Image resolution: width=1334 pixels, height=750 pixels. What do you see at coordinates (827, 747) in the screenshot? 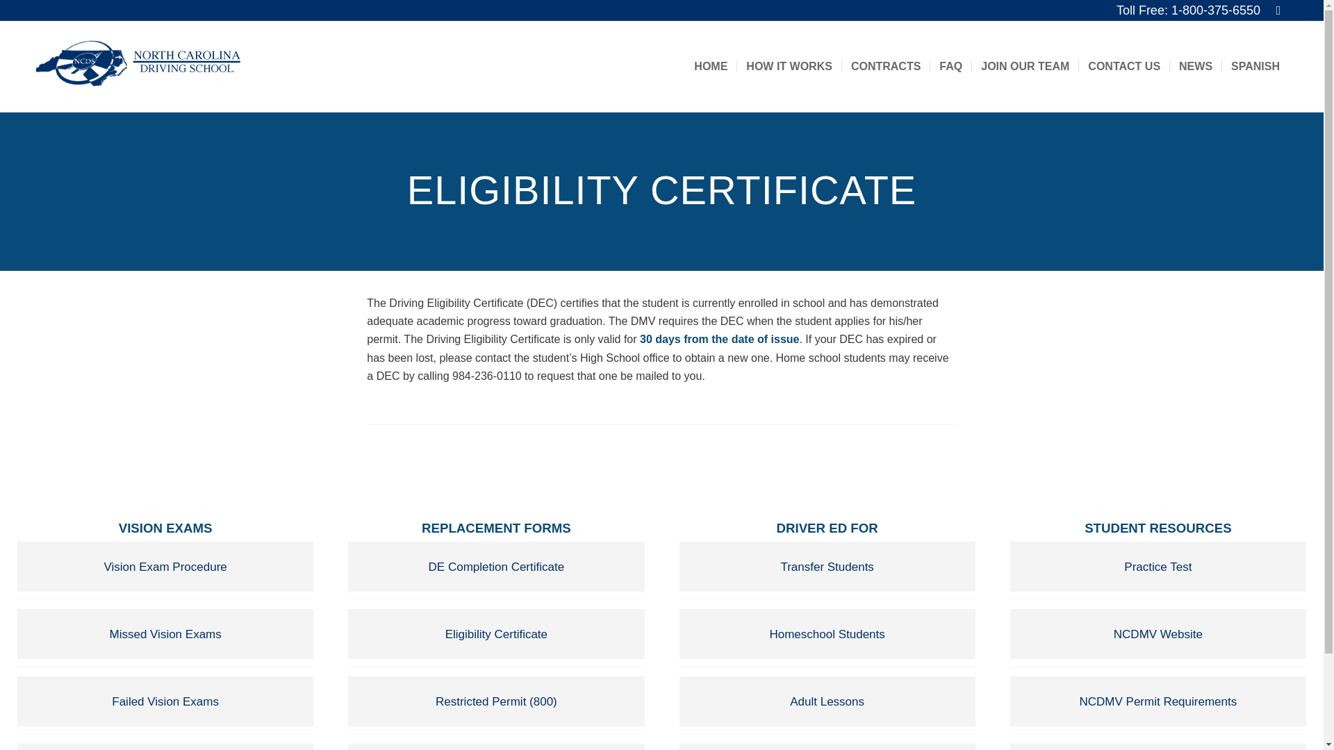
I see `Defensive Driving Classes` at bounding box center [827, 747].